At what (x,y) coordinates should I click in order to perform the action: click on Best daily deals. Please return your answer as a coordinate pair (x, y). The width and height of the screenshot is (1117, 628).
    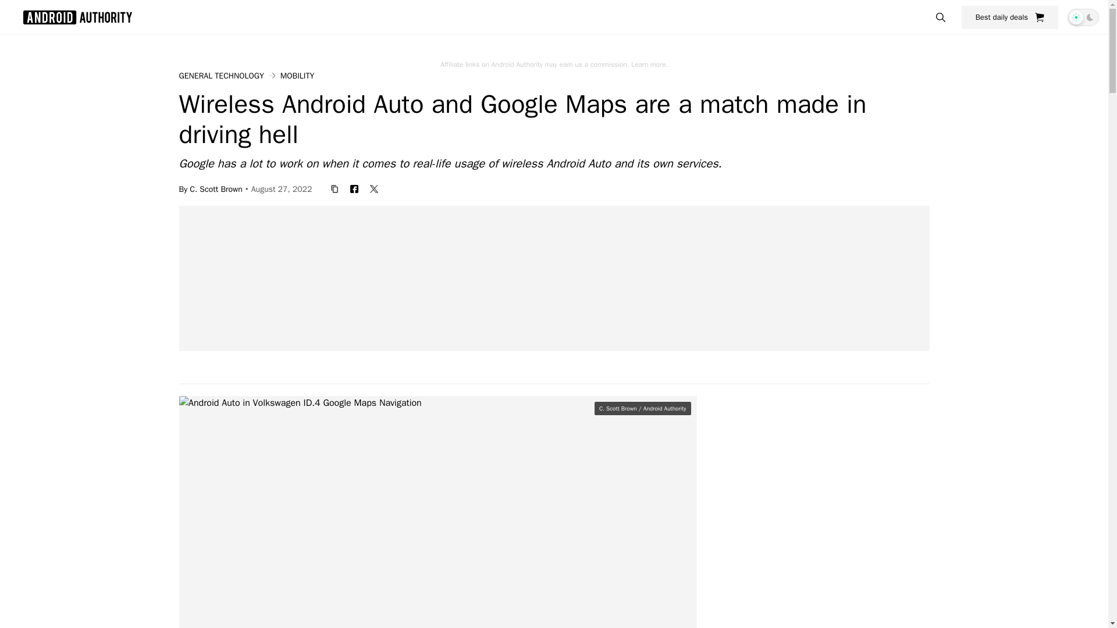
    Looking at the image, I should click on (1010, 17).